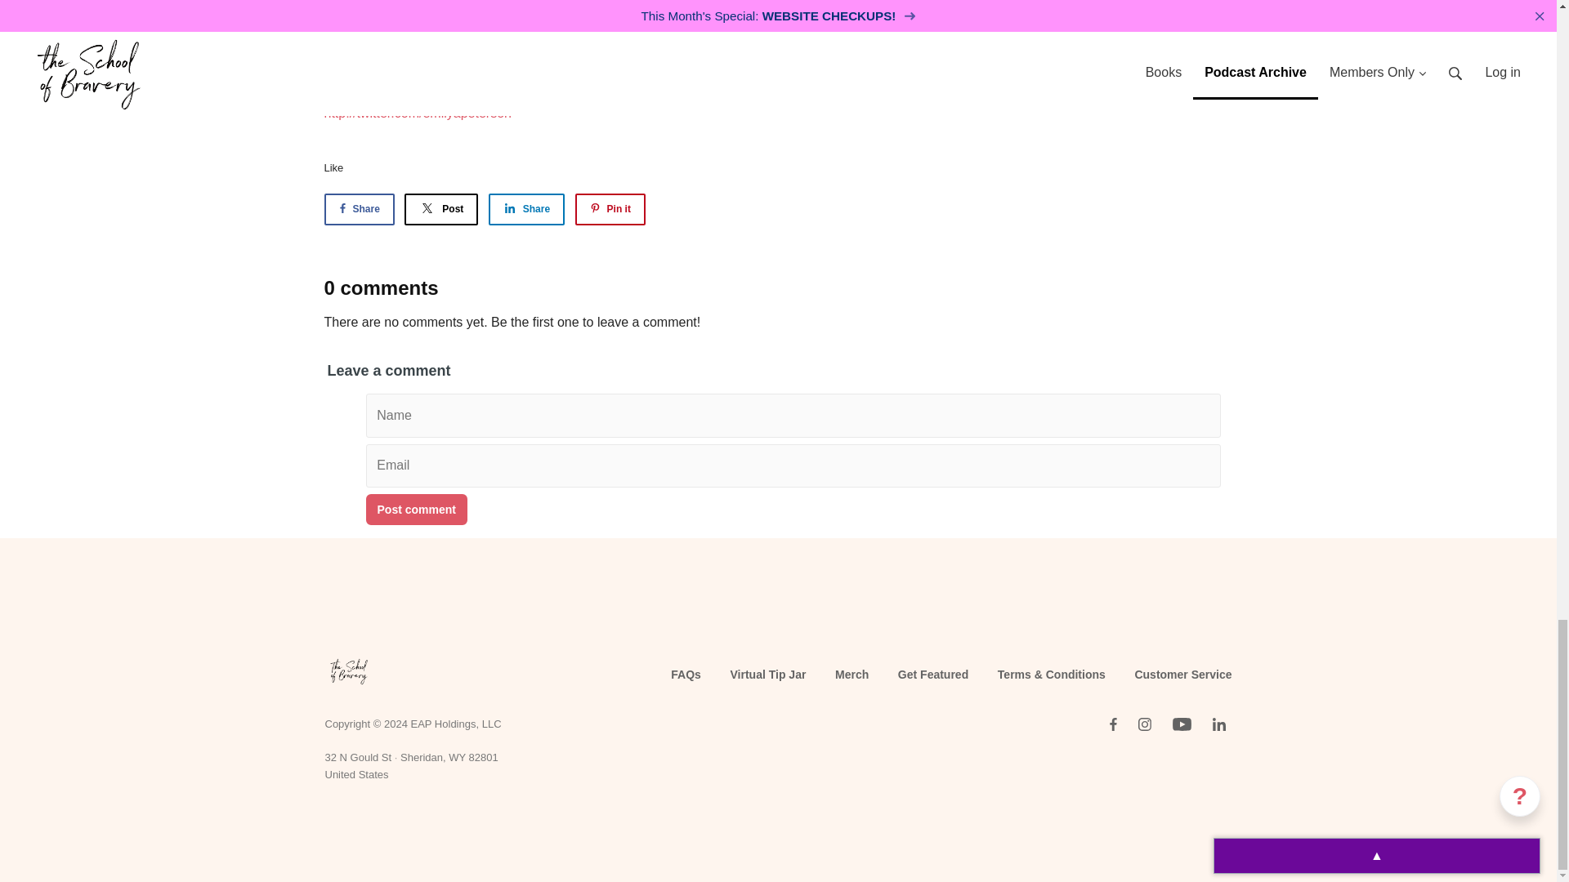 Image resolution: width=1569 pixels, height=882 pixels. What do you see at coordinates (526, 209) in the screenshot?
I see `Share` at bounding box center [526, 209].